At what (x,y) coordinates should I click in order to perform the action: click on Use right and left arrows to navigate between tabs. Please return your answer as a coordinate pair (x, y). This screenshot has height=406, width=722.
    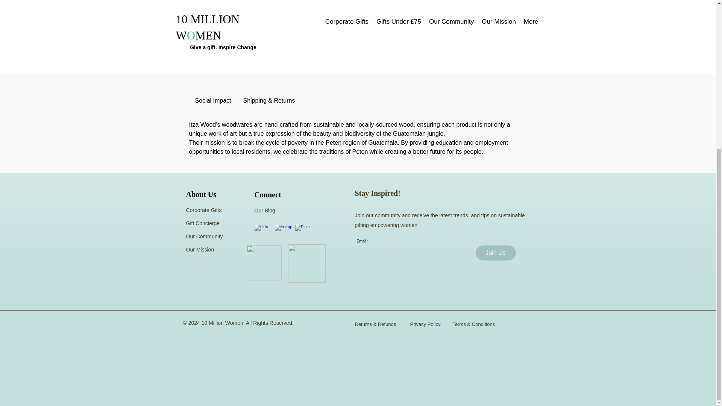
    Looking at the image, I should click on (212, 101).